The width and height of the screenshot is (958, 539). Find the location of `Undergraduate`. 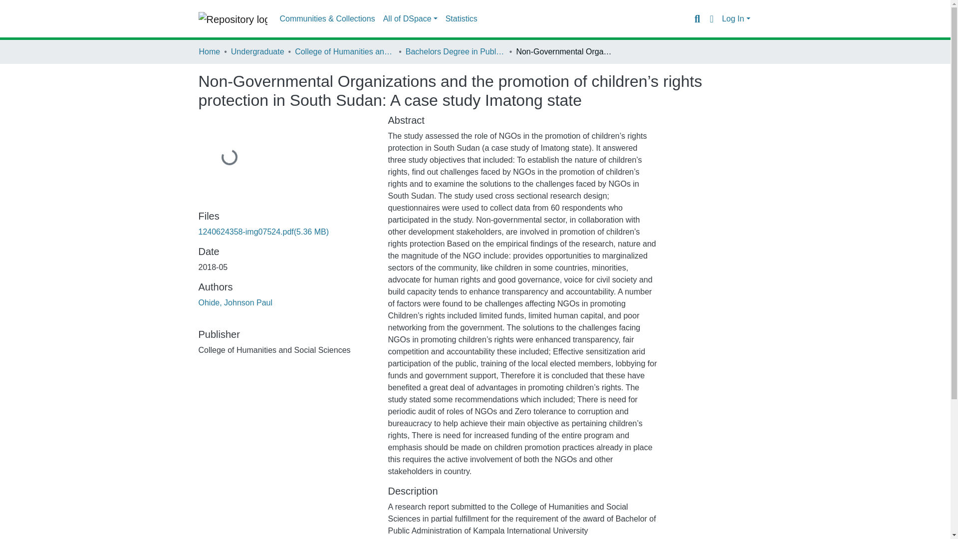

Undergraduate is located at coordinates (257, 51).